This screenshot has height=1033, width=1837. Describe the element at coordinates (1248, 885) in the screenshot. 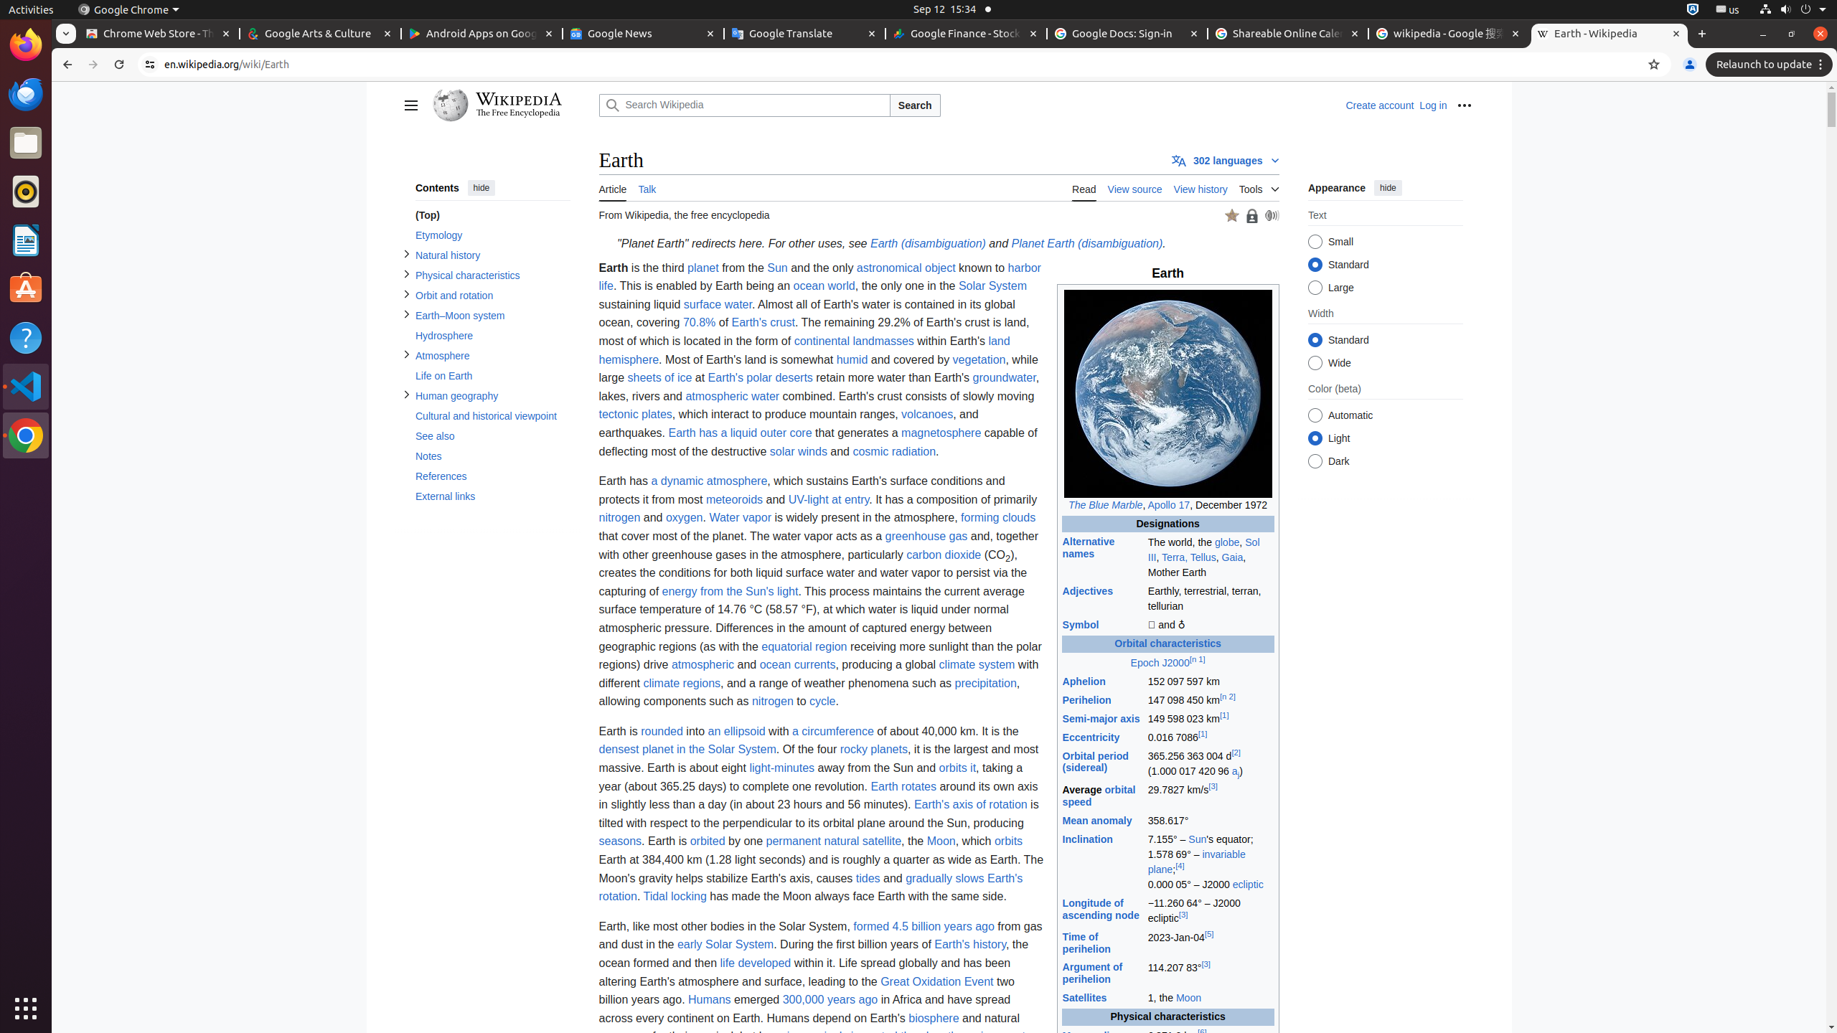

I see `ecliptic` at that location.